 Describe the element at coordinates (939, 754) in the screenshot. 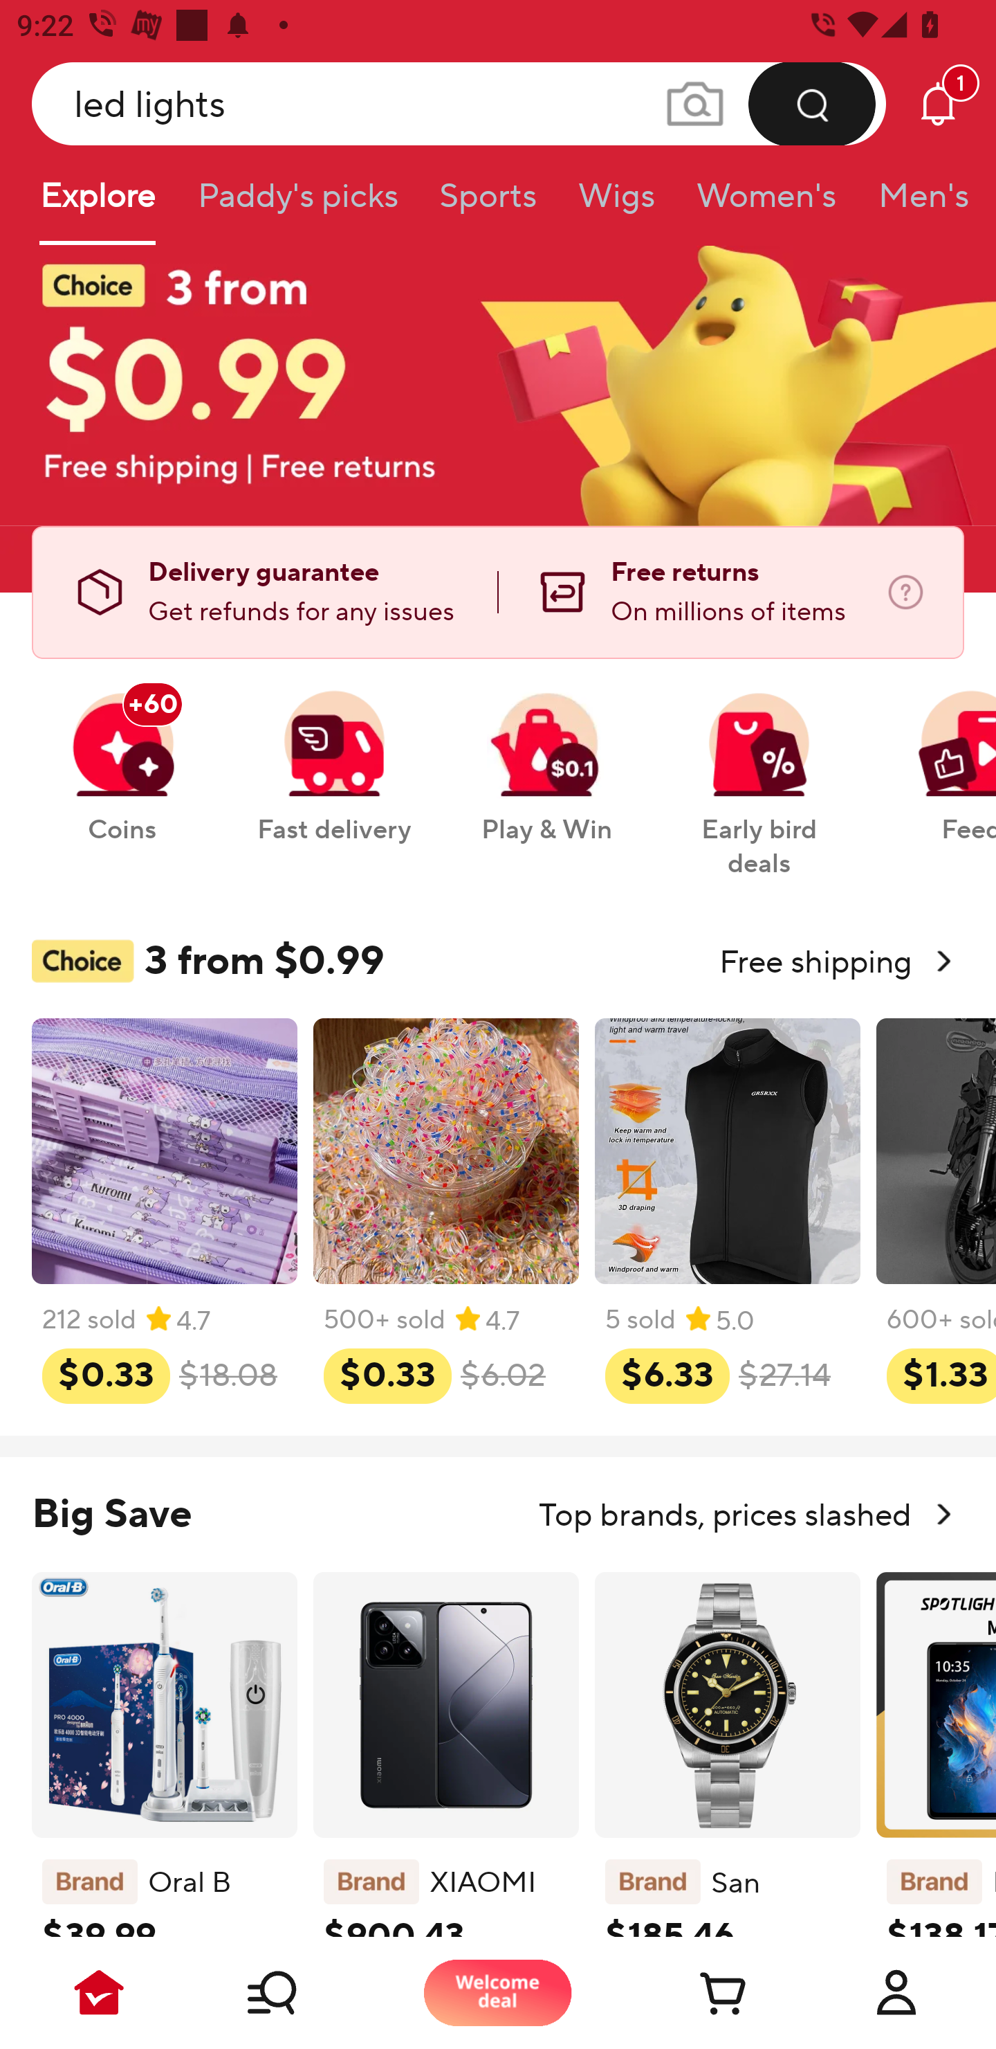

I see `Feedbutton Feed` at that location.